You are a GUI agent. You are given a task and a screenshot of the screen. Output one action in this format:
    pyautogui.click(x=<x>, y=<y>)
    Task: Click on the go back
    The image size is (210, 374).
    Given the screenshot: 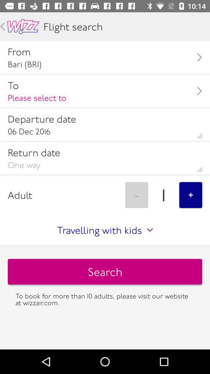 What is the action you would take?
    pyautogui.click(x=23, y=26)
    